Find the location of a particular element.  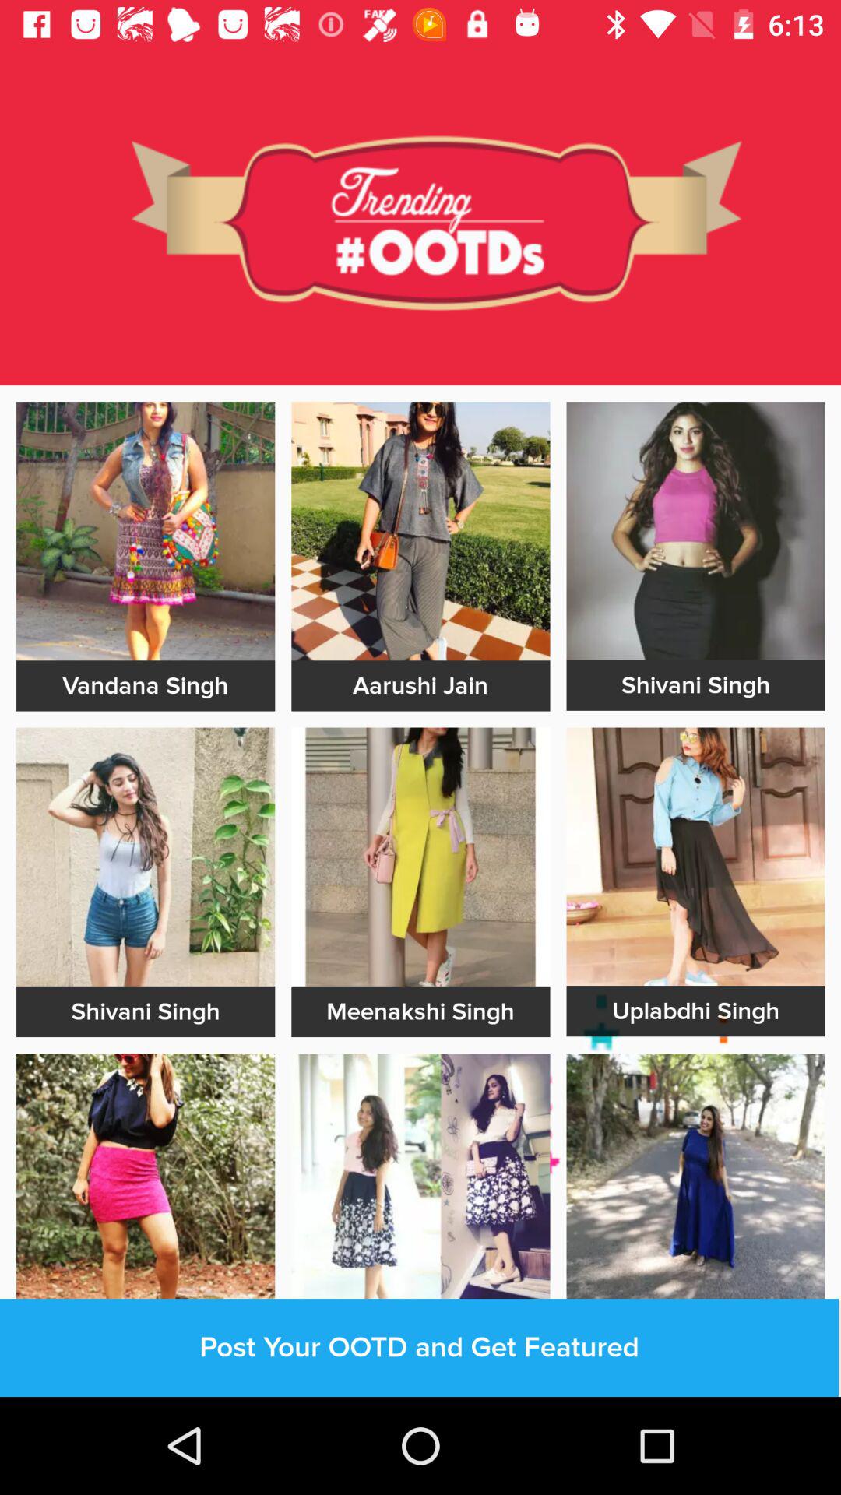

feature area is located at coordinates (695, 531).